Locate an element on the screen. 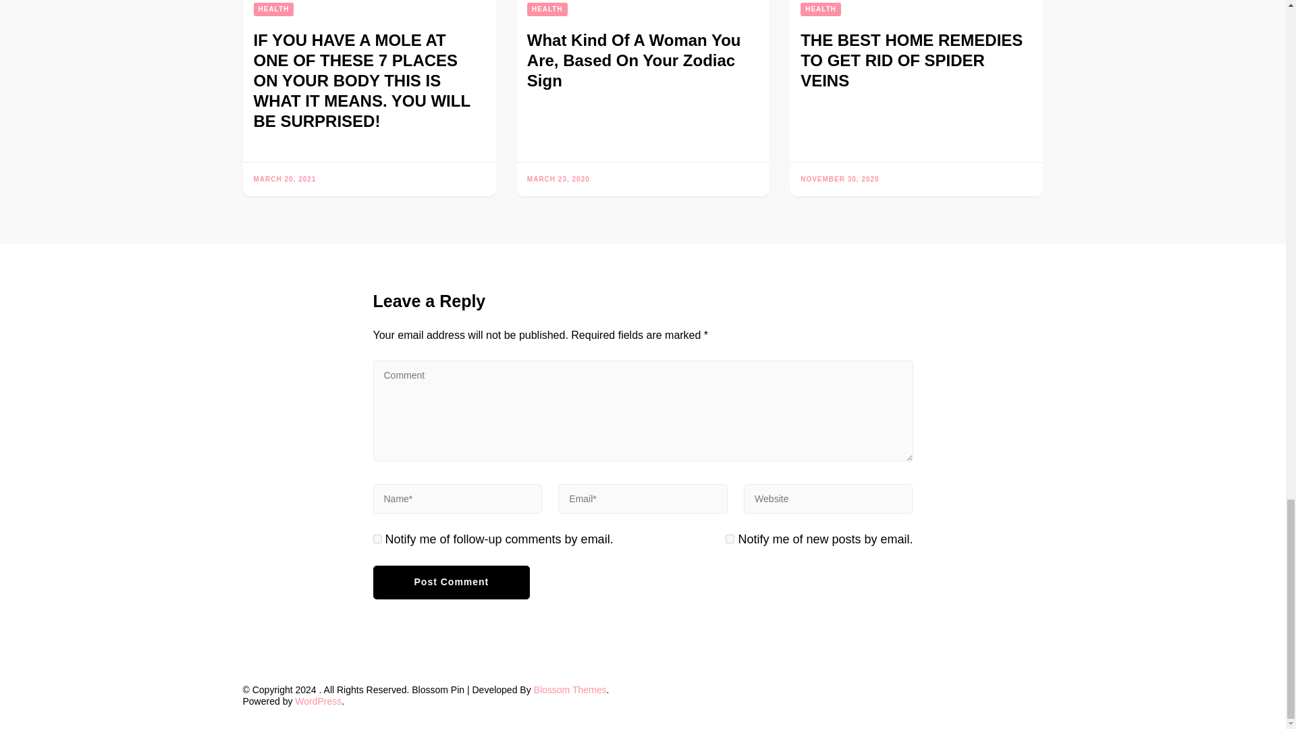  subscribe is located at coordinates (377, 539).